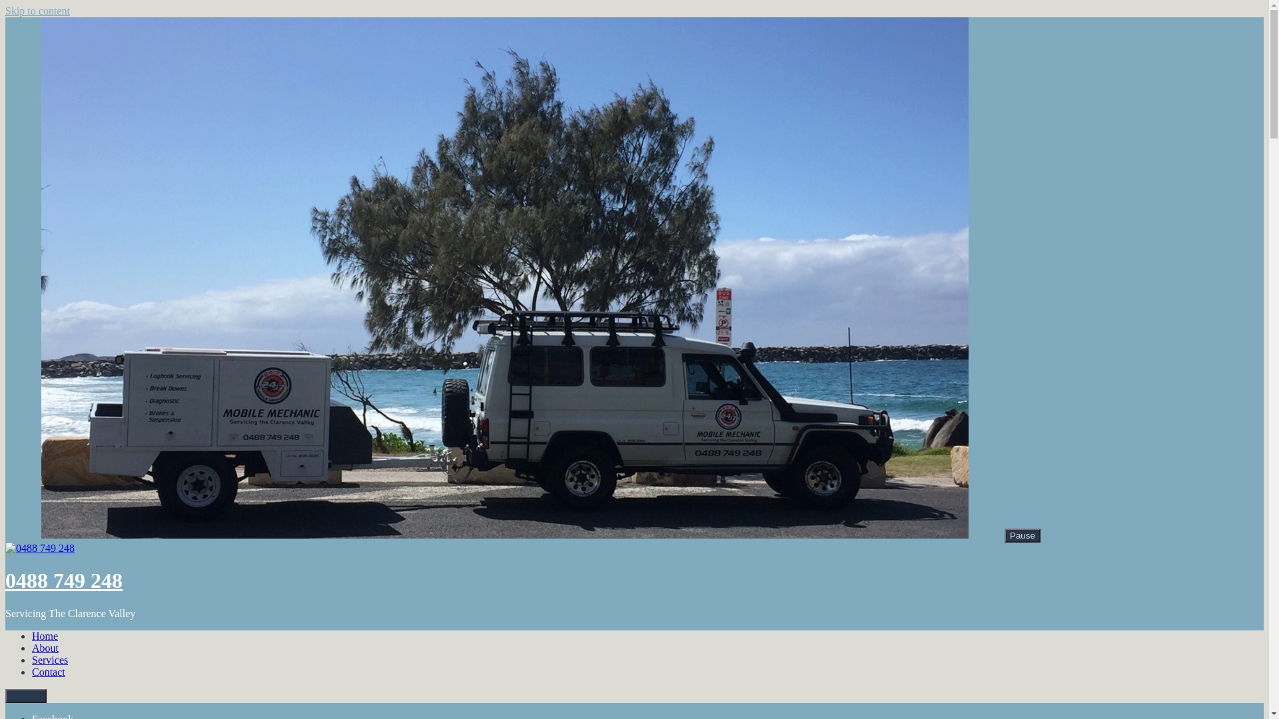 The image size is (1279, 719). What do you see at coordinates (45, 648) in the screenshot?
I see `About` at bounding box center [45, 648].